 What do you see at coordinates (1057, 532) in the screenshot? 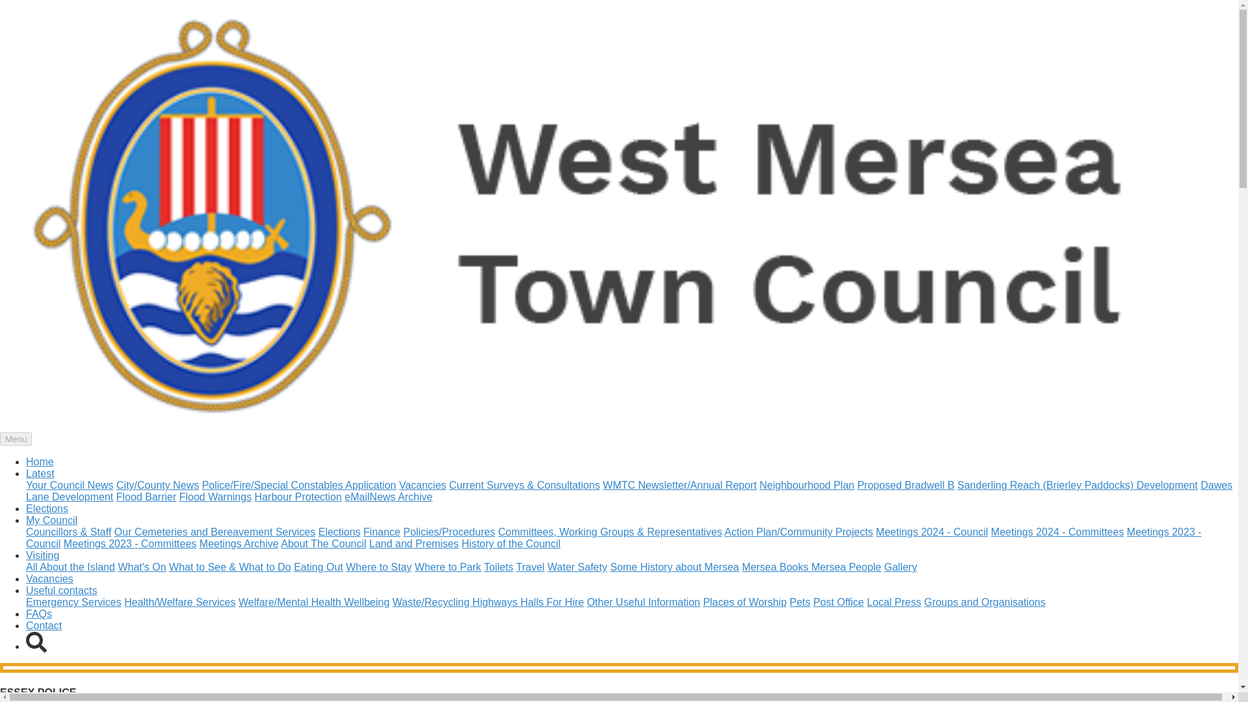
I see `Meetings 2024 - Committees` at bounding box center [1057, 532].